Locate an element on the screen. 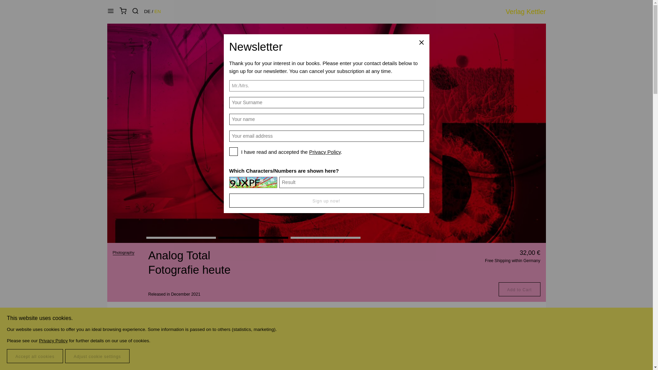 The width and height of the screenshot is (658, 370). Photography is located at coordinates (123, 253).